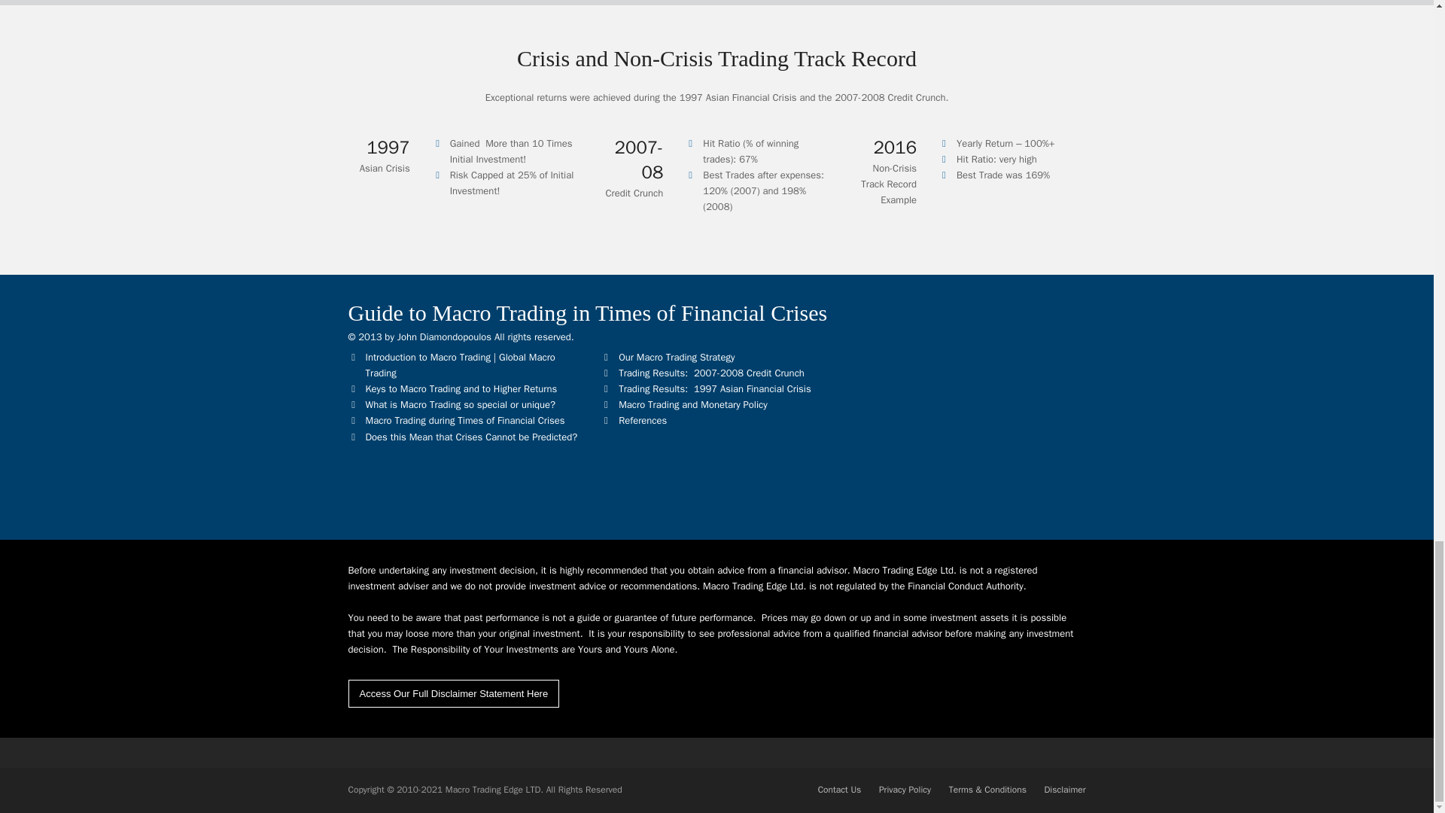  I want to click on Access Our Full Disclaimer Statement Here, so click(453, 693).